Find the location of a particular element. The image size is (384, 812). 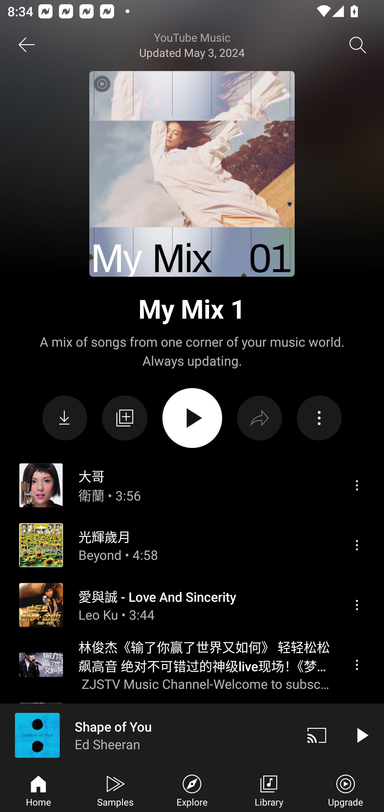

Sharing unavailable is located at coordinates (259, 418).